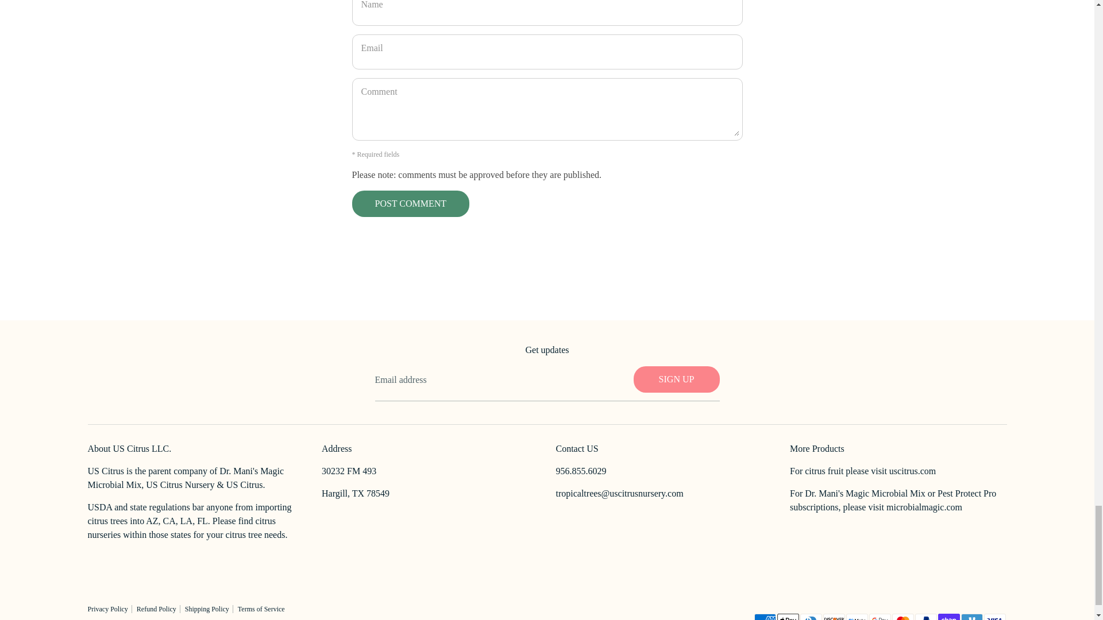  Describe the element at coordinates (879, 617) in the screenshot. I see `Google Pay` at that location.